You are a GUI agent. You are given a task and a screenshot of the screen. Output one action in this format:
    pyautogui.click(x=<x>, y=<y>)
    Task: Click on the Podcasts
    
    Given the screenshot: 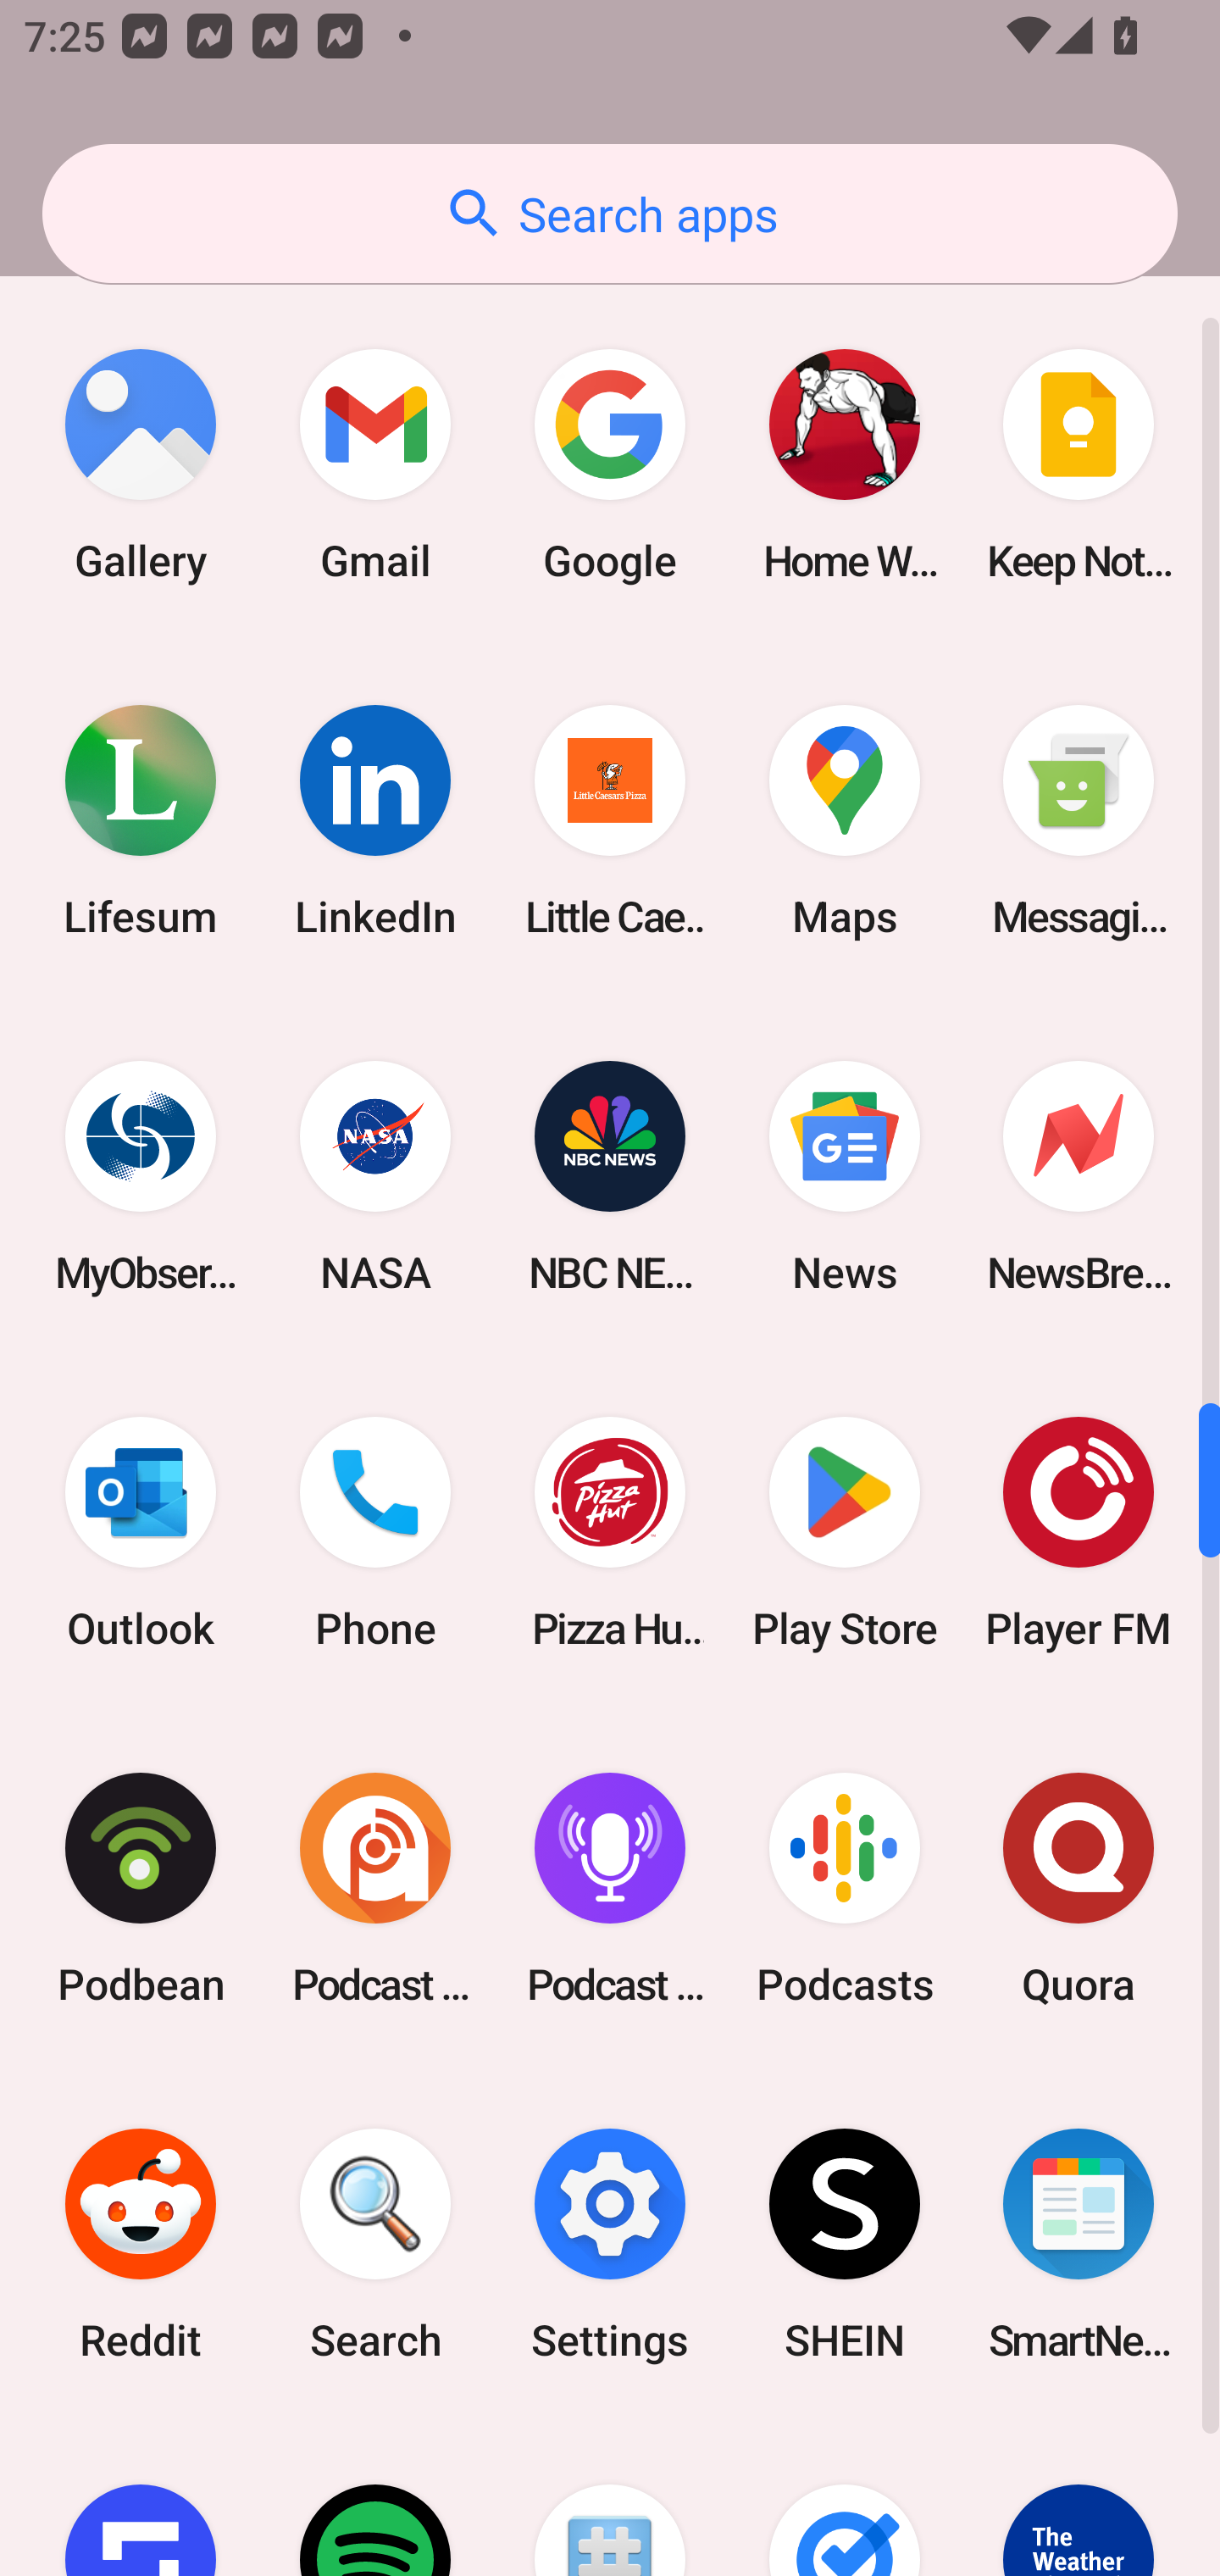 What is the action you would take?
    pyautogui.click(x=844, y=1888)
    